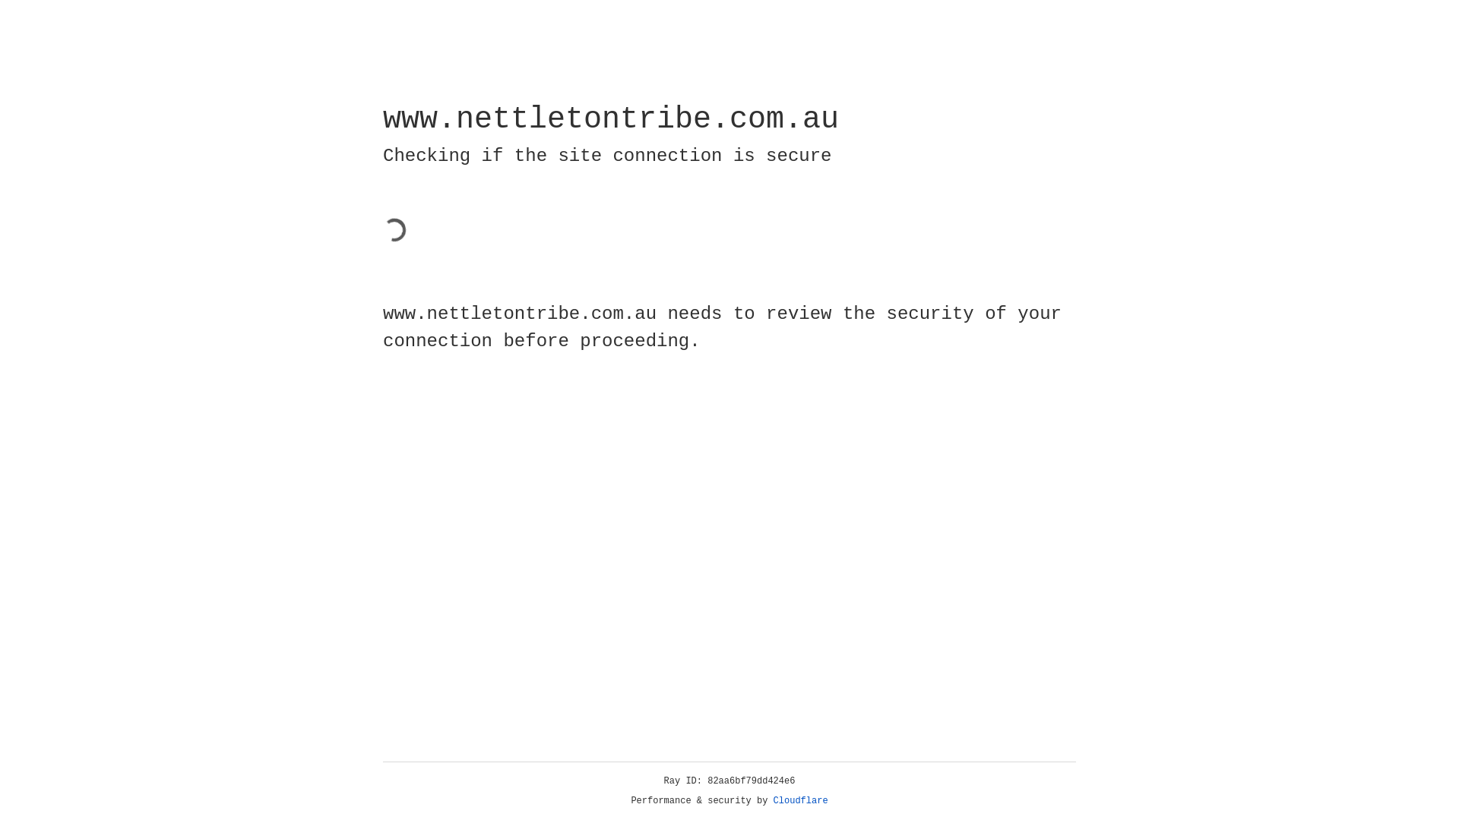  What do you see at coordinates (801, 801) in the screenshot?
I see `Cloudflare` at bounding box center [801, 801].